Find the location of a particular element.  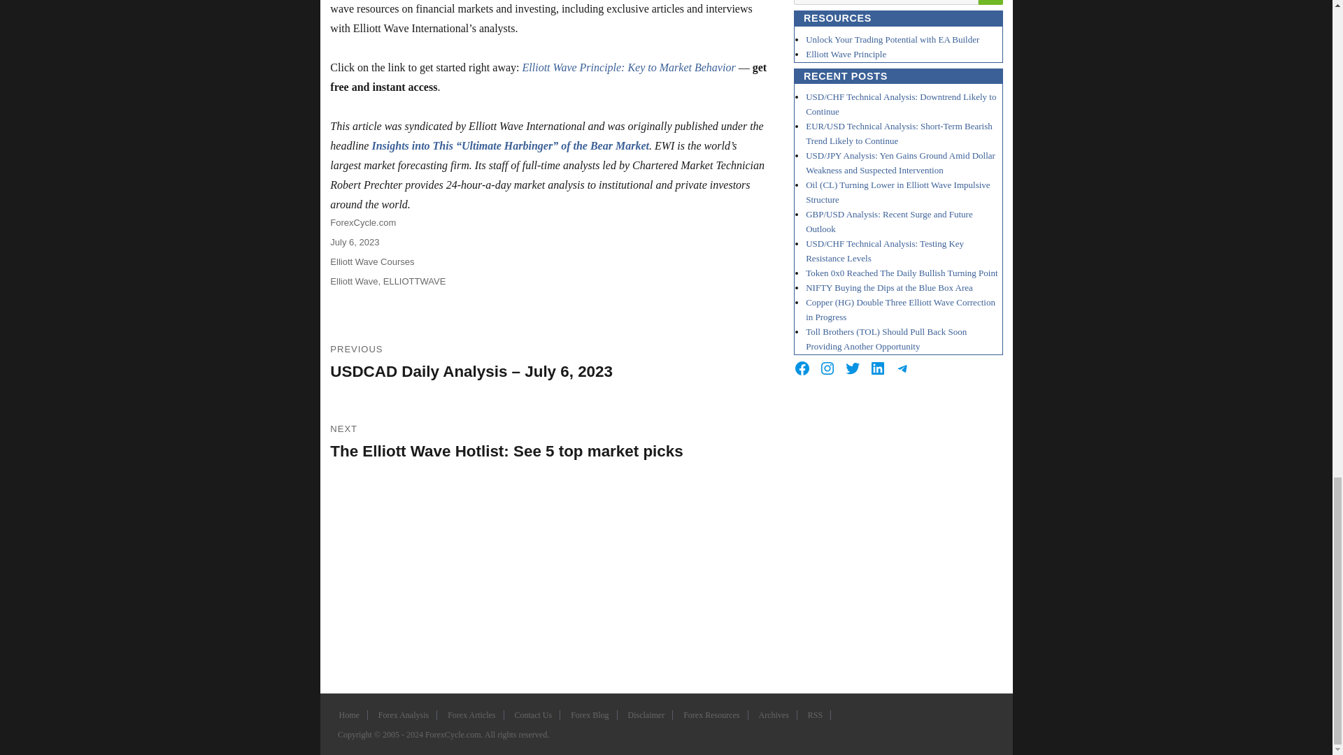

Elliott Wave Principle: Key to Market Behavior is located at coordinates (629, 67).